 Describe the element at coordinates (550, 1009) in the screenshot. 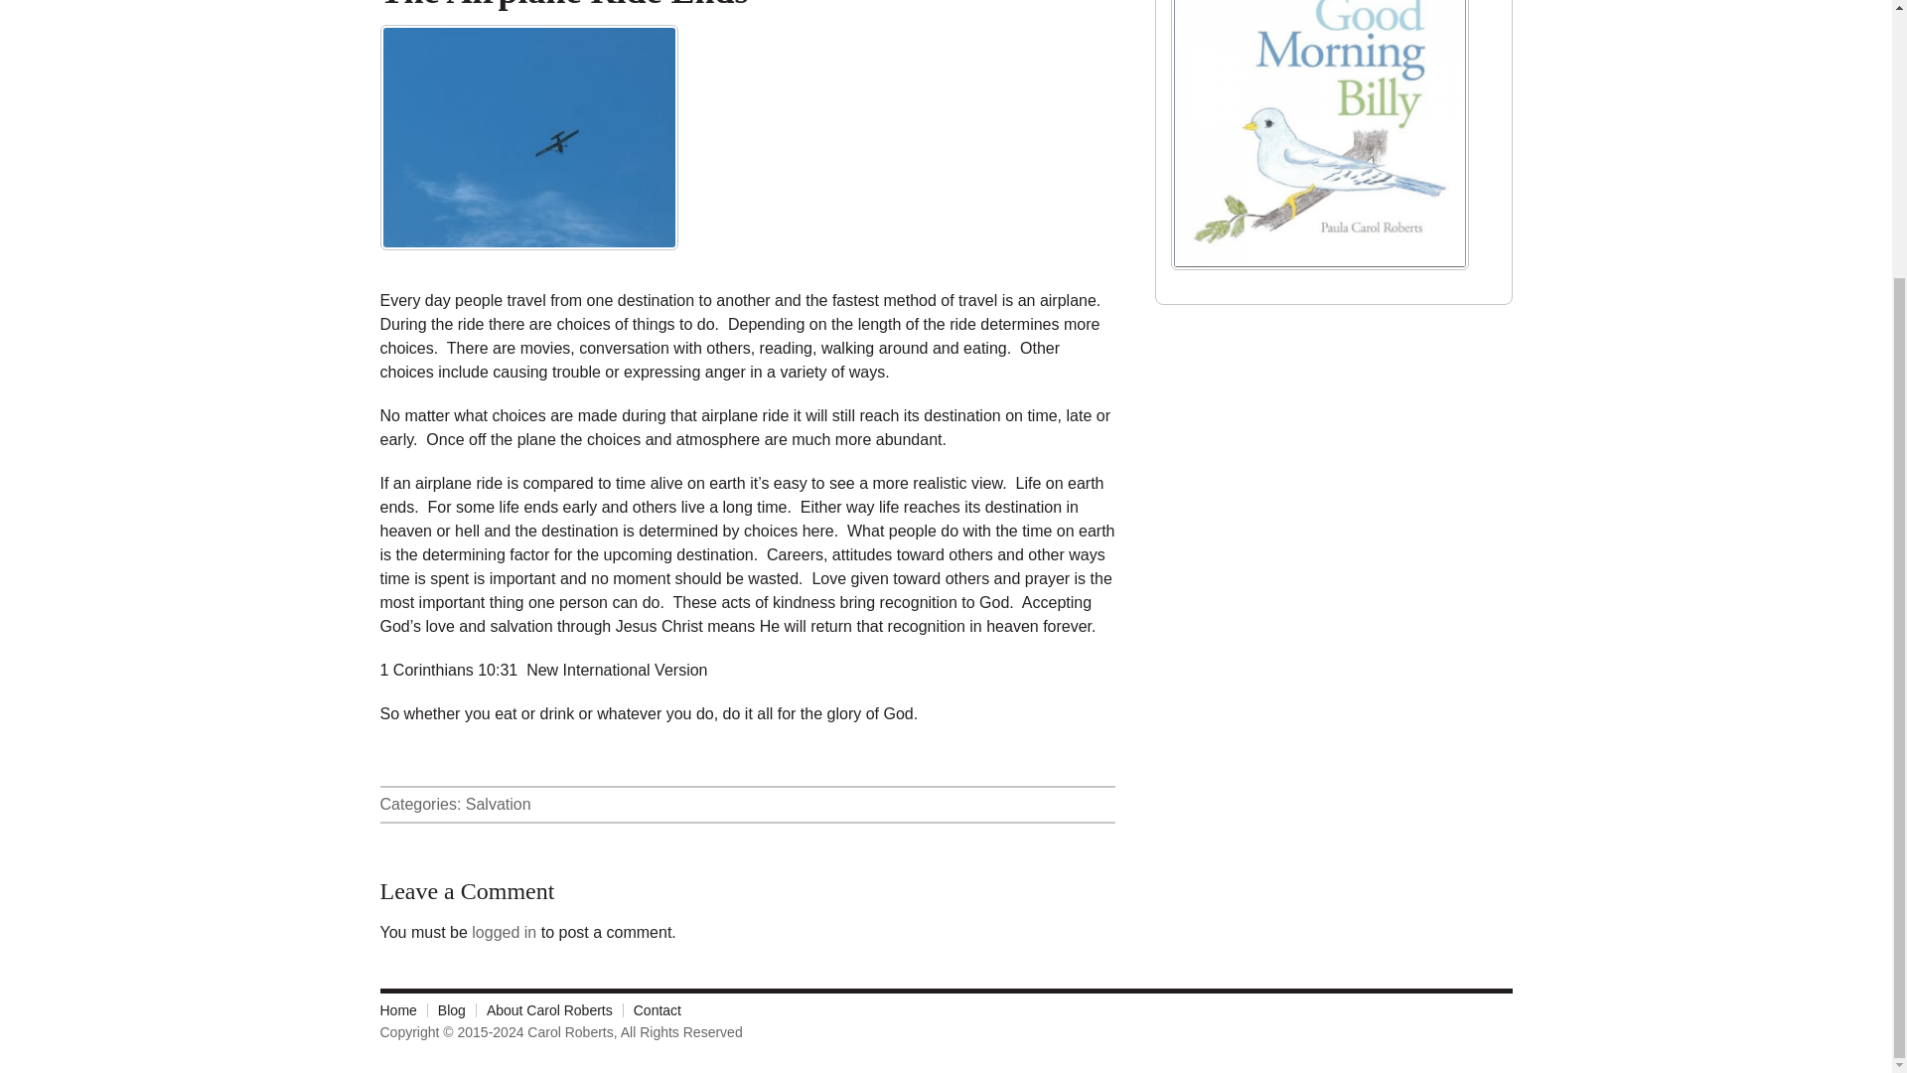

I see `About Carol Roberts` at that location.